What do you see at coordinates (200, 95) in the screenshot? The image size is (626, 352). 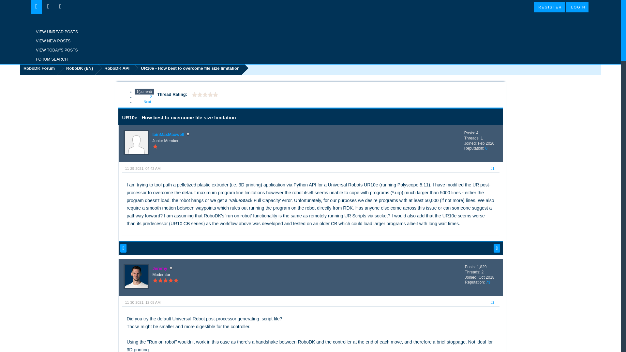 I see `3 stars out of 5` at bounding box center [200, 95].